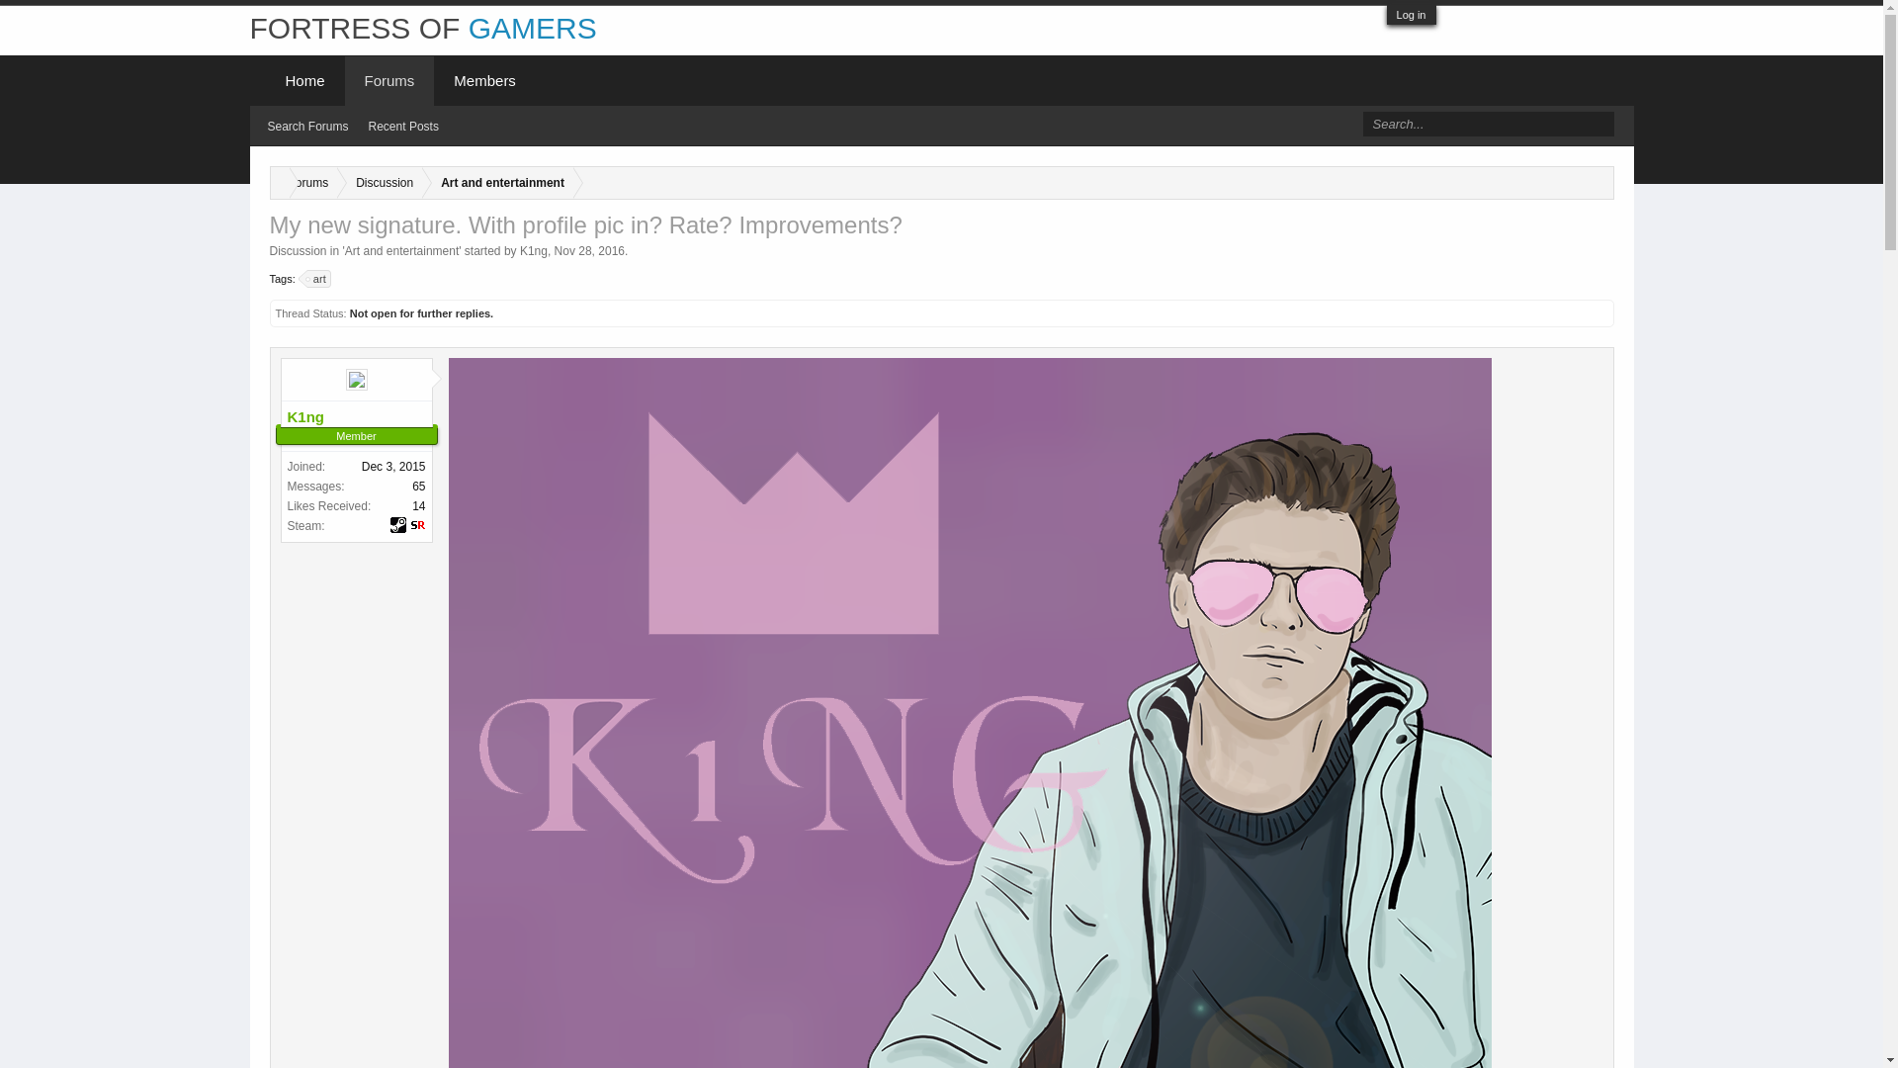 The height and width of the screenshot is (1068, 1898). I want to click on K1ng, so click(534, 251).